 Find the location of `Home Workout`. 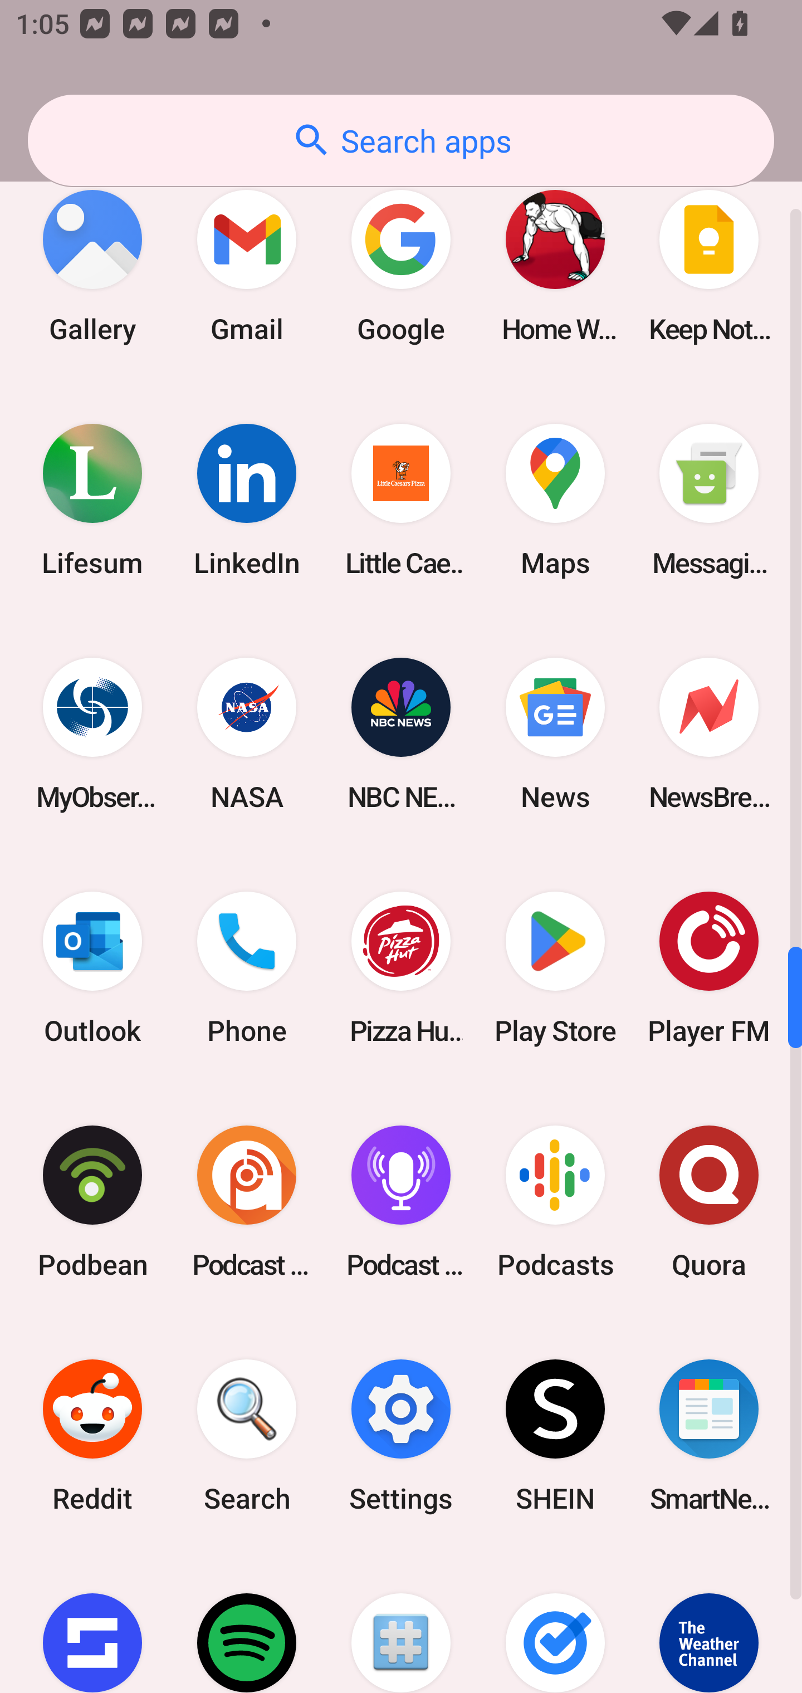

Home Workout is located at coordinates (555, 266).